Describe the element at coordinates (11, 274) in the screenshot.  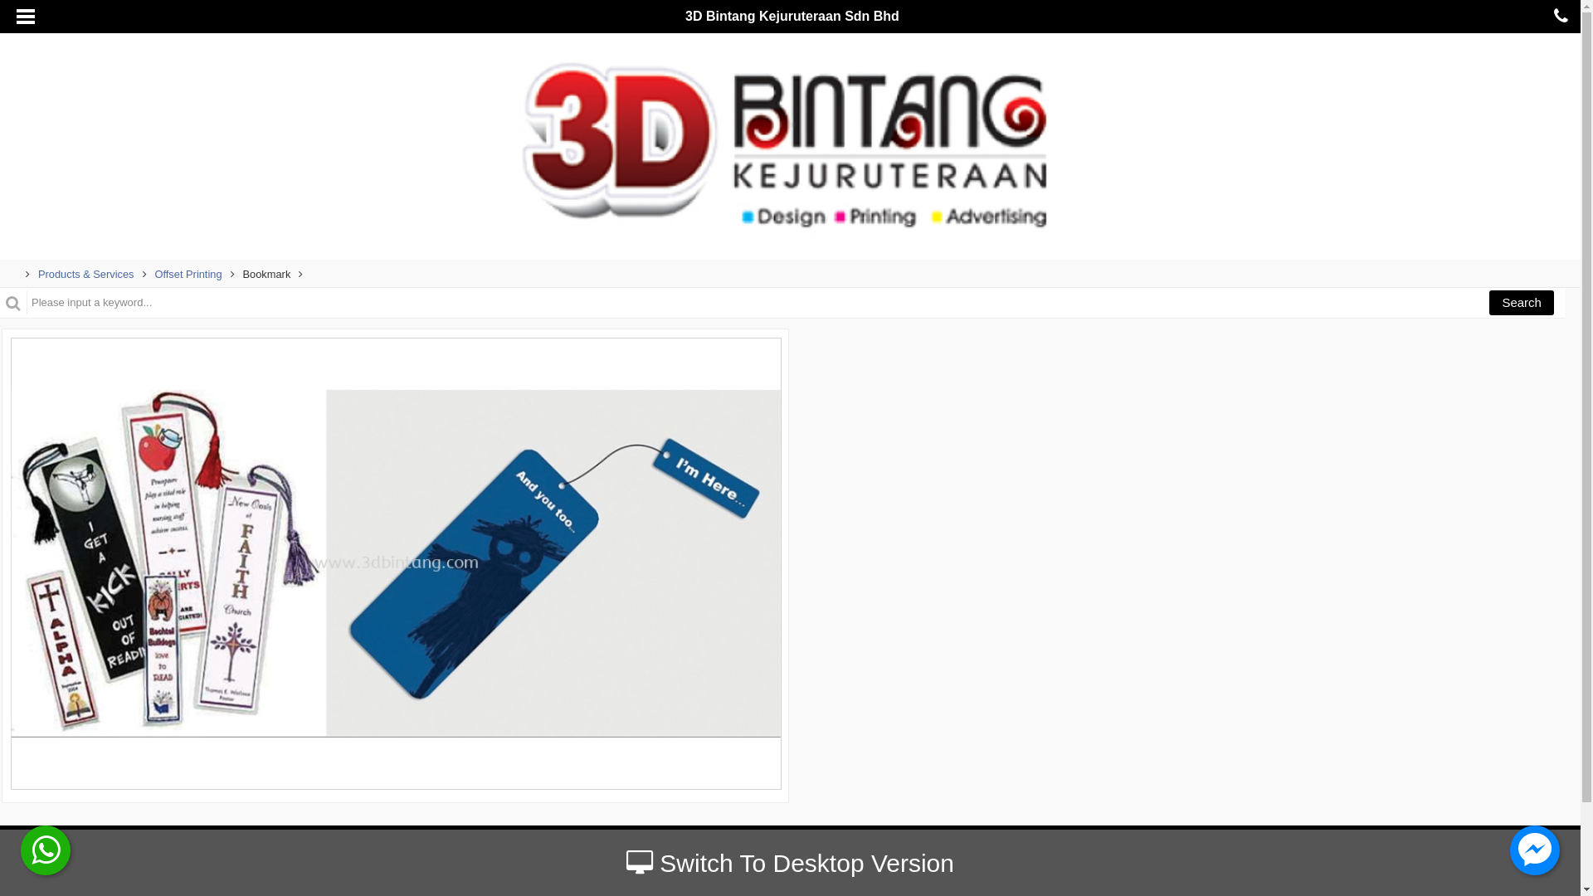
I see `Home` at that location.